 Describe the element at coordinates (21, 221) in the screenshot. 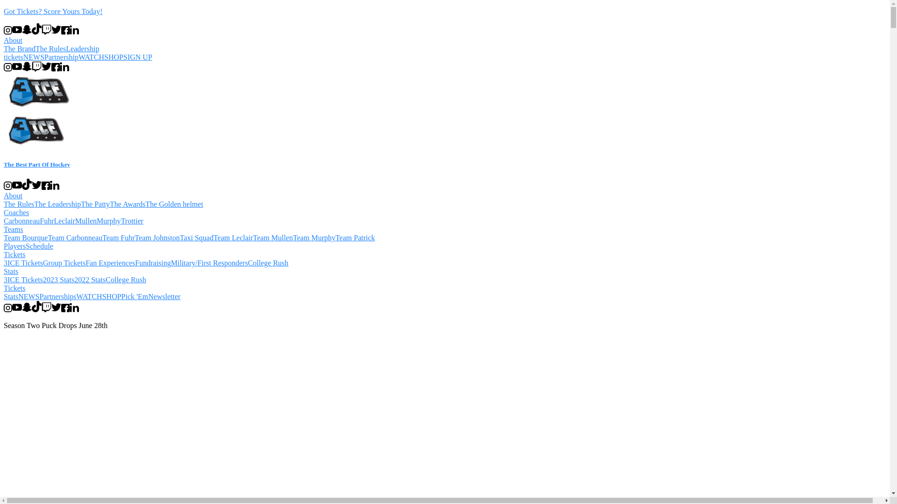

I see `Carbonneau` at that location.